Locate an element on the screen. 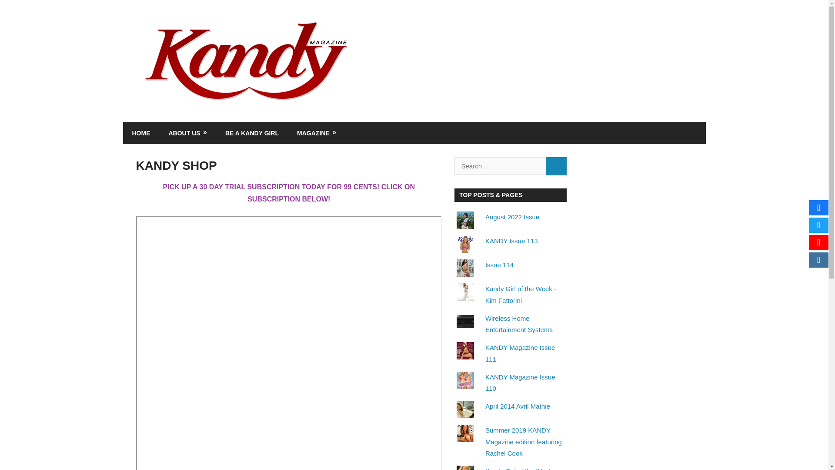  BE A KANDY GIRL is located at coordinates (252, 133).